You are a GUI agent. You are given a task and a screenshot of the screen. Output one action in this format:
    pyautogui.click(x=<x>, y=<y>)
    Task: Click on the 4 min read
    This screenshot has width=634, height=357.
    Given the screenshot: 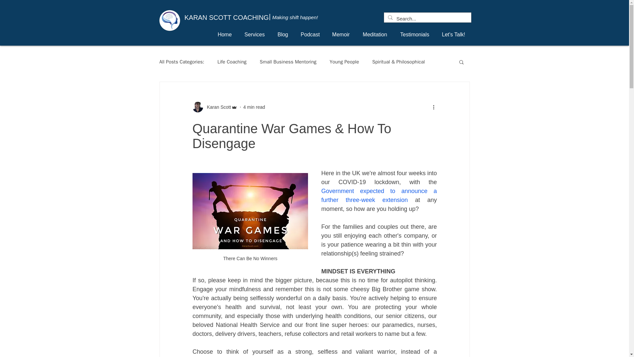 What is the action you would take?
    pyautogui.click(x=254, y=107)
    